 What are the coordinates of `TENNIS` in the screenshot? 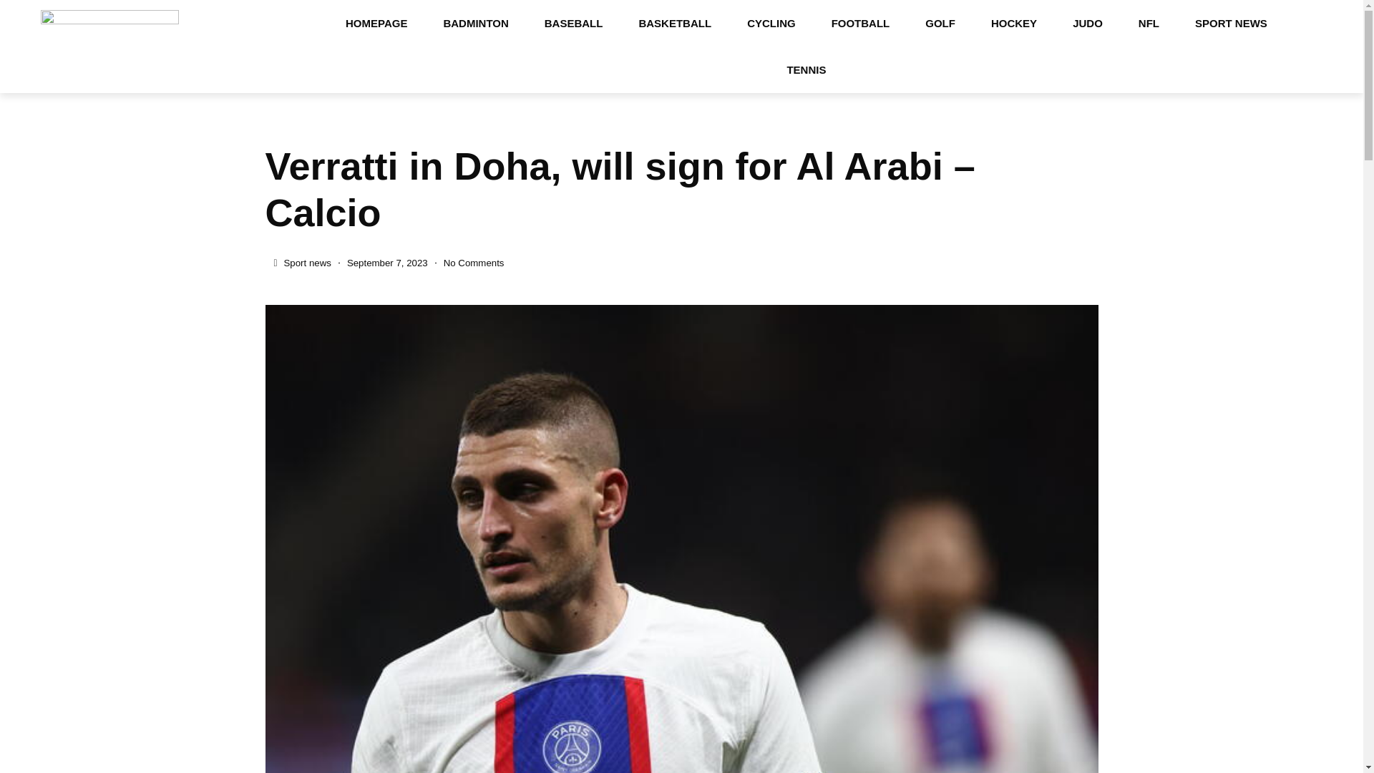 It's located at (806, 69).